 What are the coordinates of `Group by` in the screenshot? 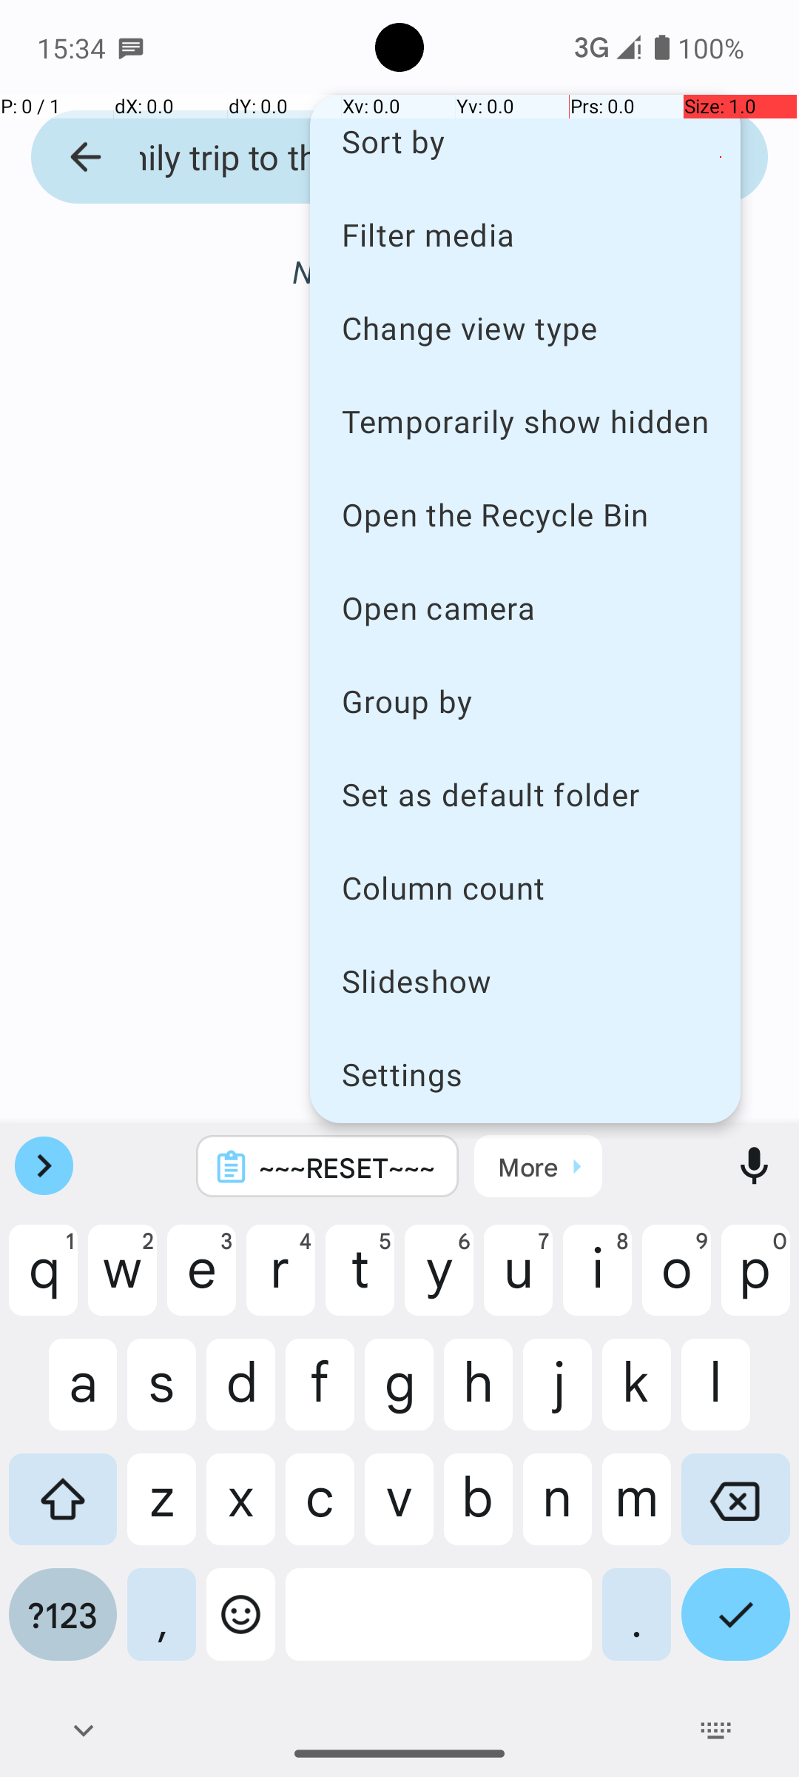 It's located at (525, 700).